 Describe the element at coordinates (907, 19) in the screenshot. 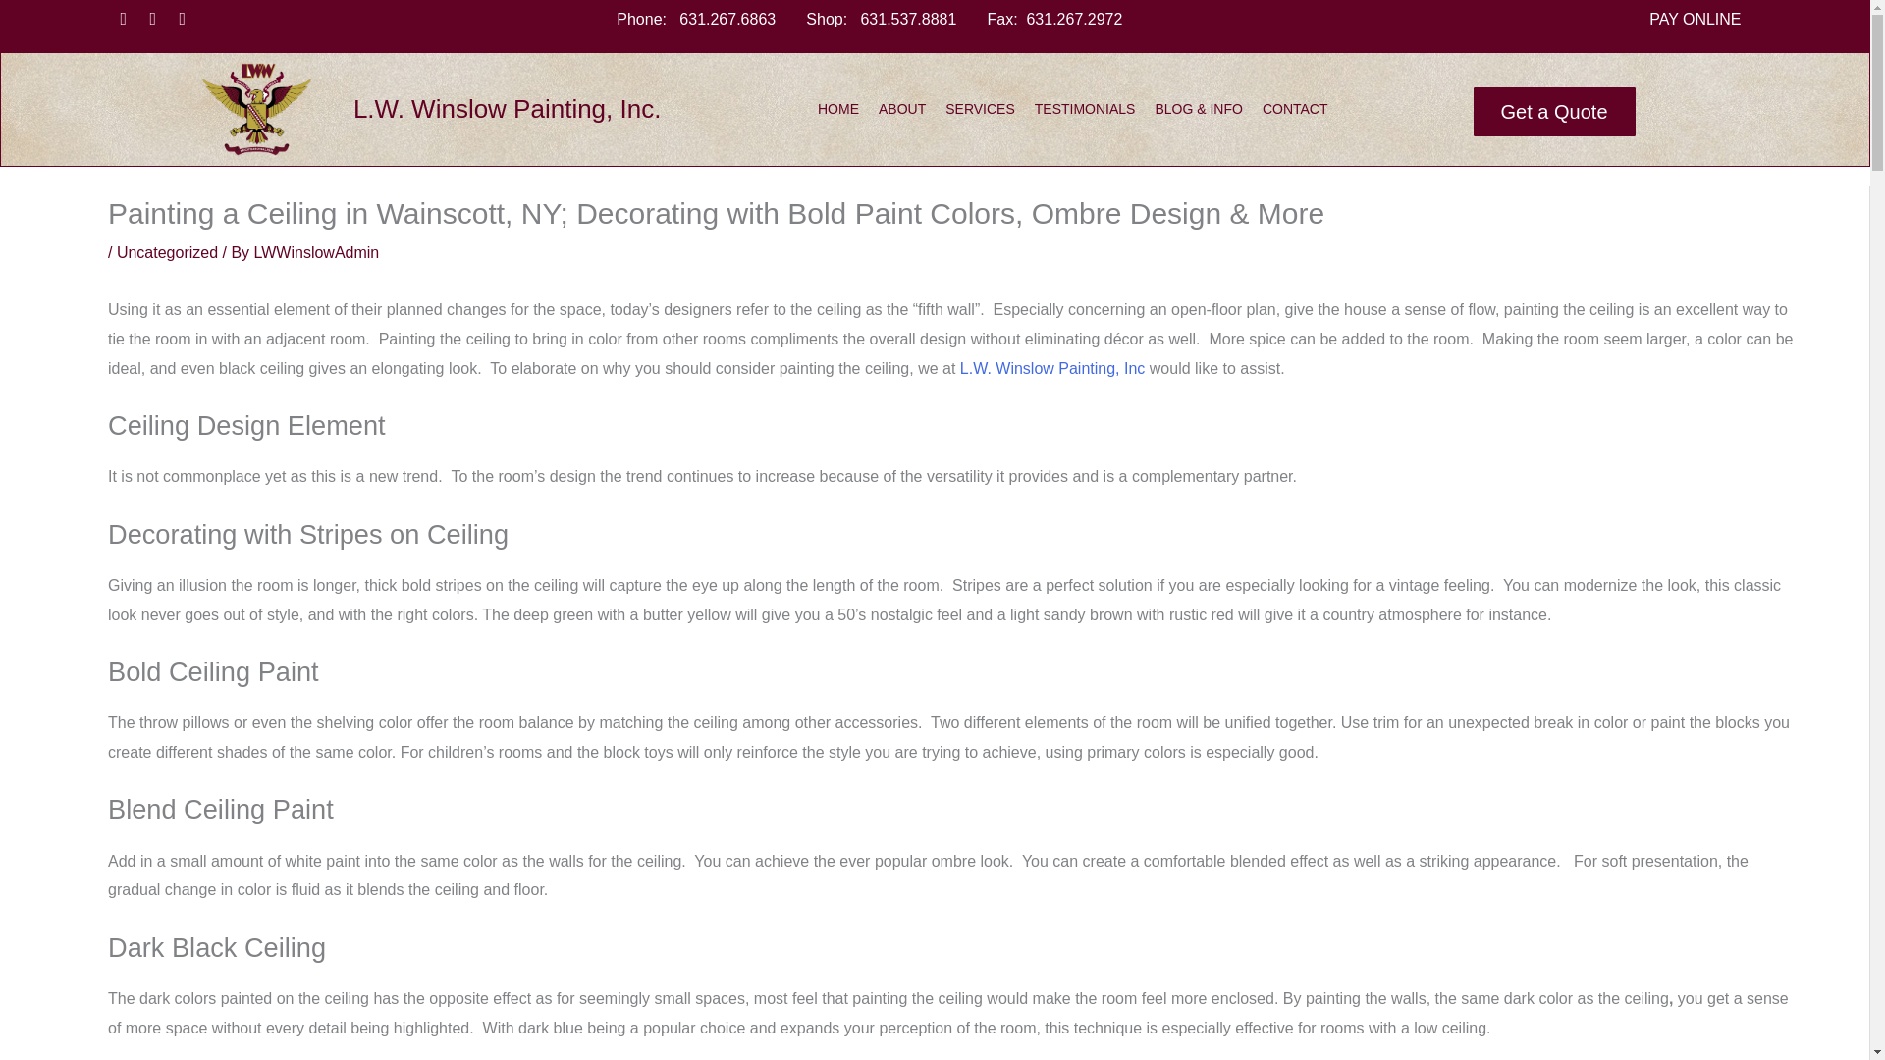

I see `631.537.8881` at that location.